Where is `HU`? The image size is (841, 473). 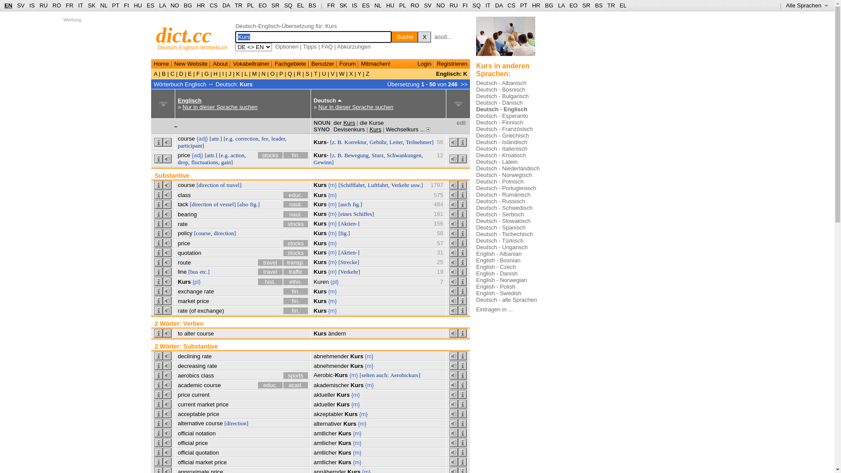
HU is located at coordinates (391, 5).